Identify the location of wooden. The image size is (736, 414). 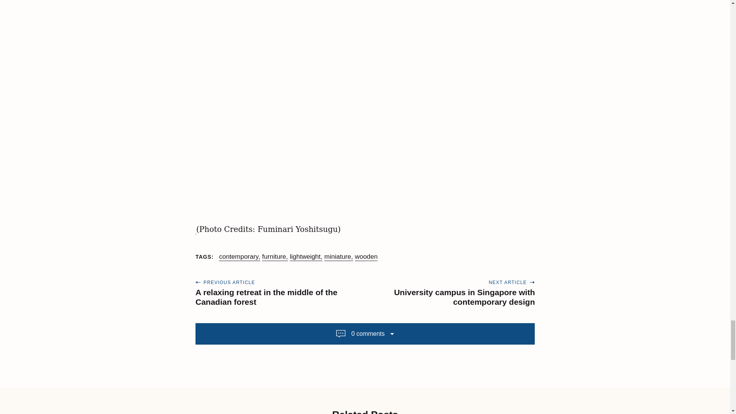
(366, 257).